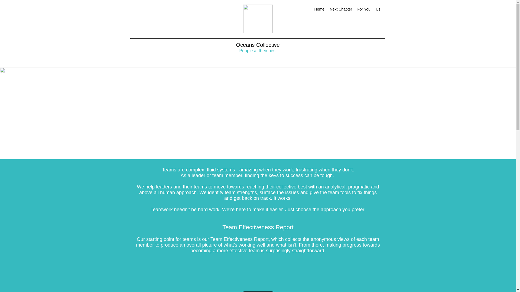  Describe the element at coordinates (341, 9) in the screenshot. I see `Next Chapter` at that location.